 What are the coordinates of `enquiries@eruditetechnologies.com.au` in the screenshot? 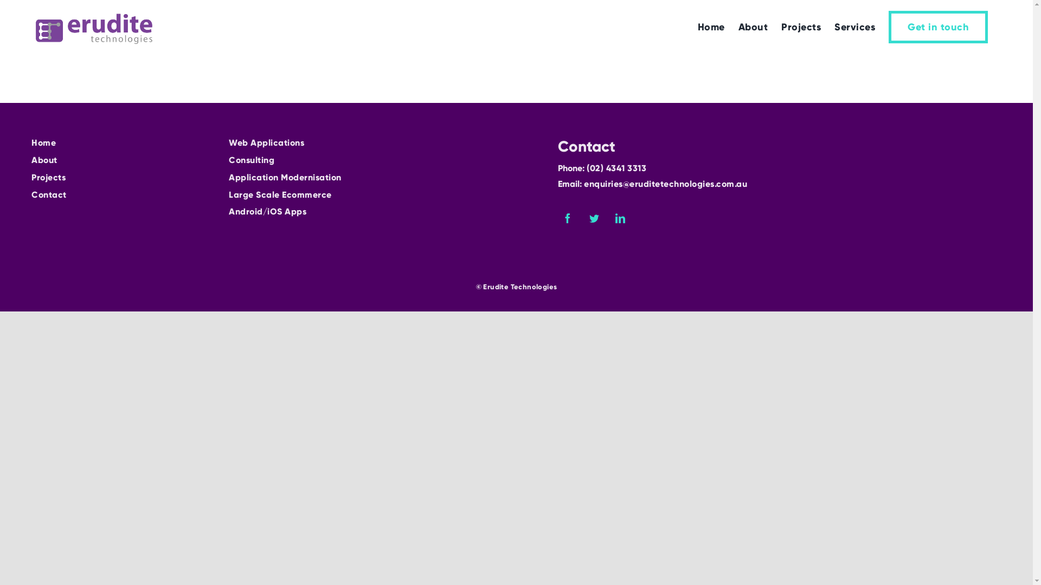 It's located at (666, 184).